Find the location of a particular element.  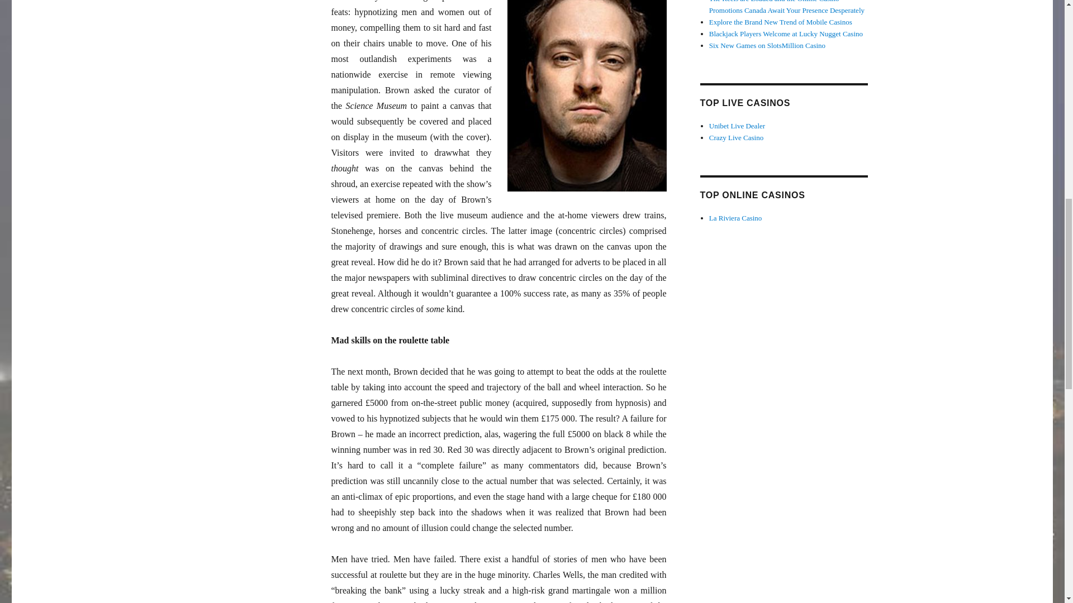

Six New Games on SlotsMillion Casino is located at coordinates (767, 45).